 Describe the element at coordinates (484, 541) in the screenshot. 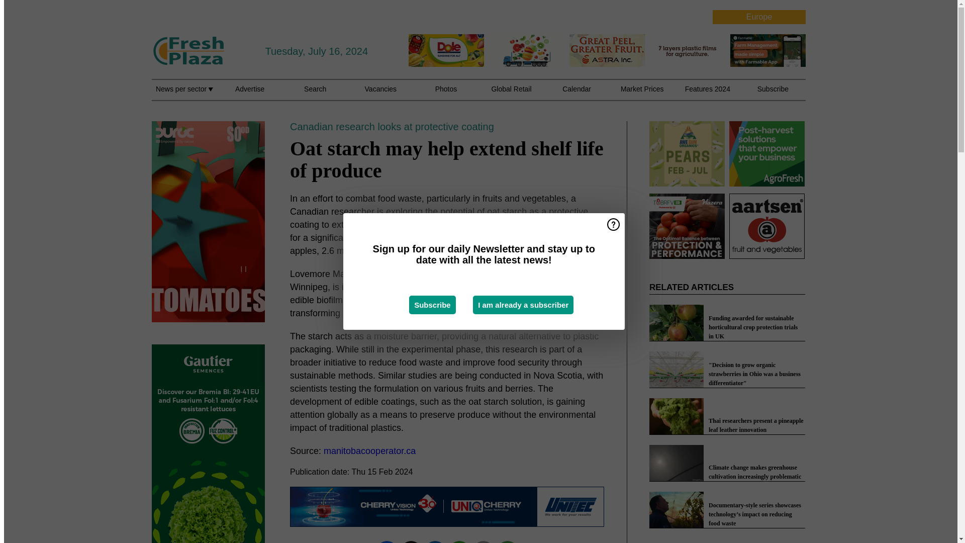

I see `Email This` at that location.